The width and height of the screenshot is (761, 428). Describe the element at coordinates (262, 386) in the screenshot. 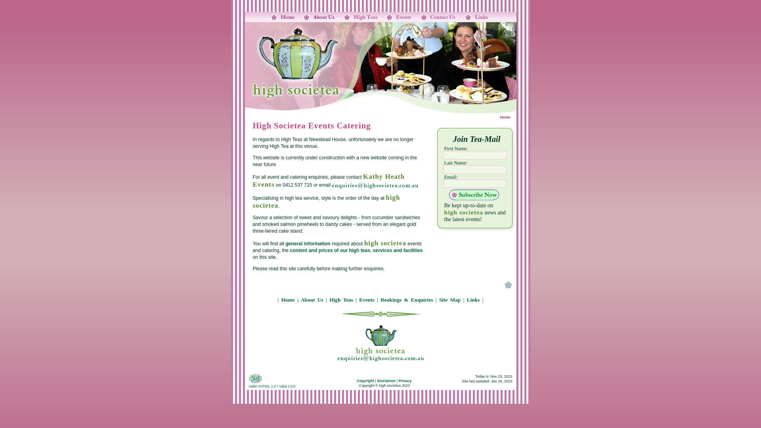

I see `Valid XHTML 1.0` at that location.